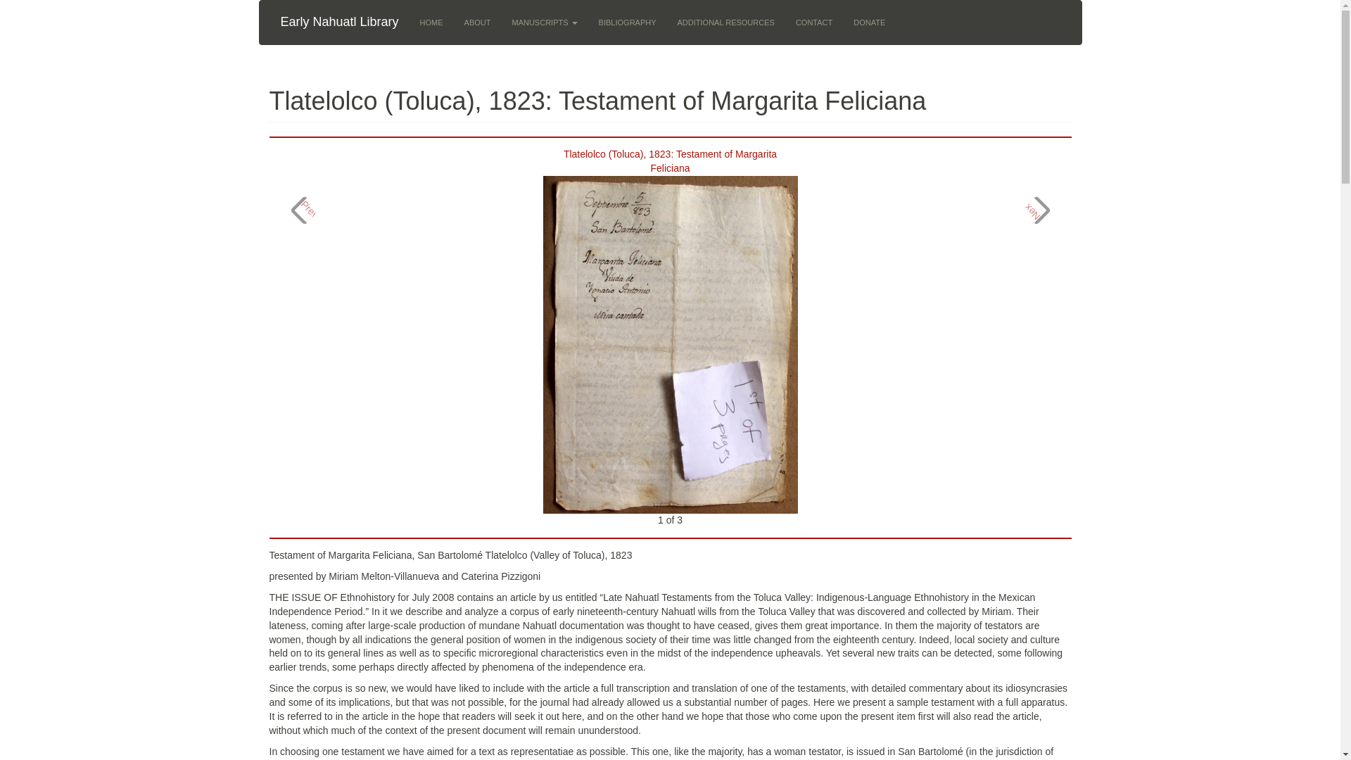  What do you see at coordinates (726, 23) in the screenshot?
I see `ADDITIONAL RESOURCES` at bounding box center [726, 23].